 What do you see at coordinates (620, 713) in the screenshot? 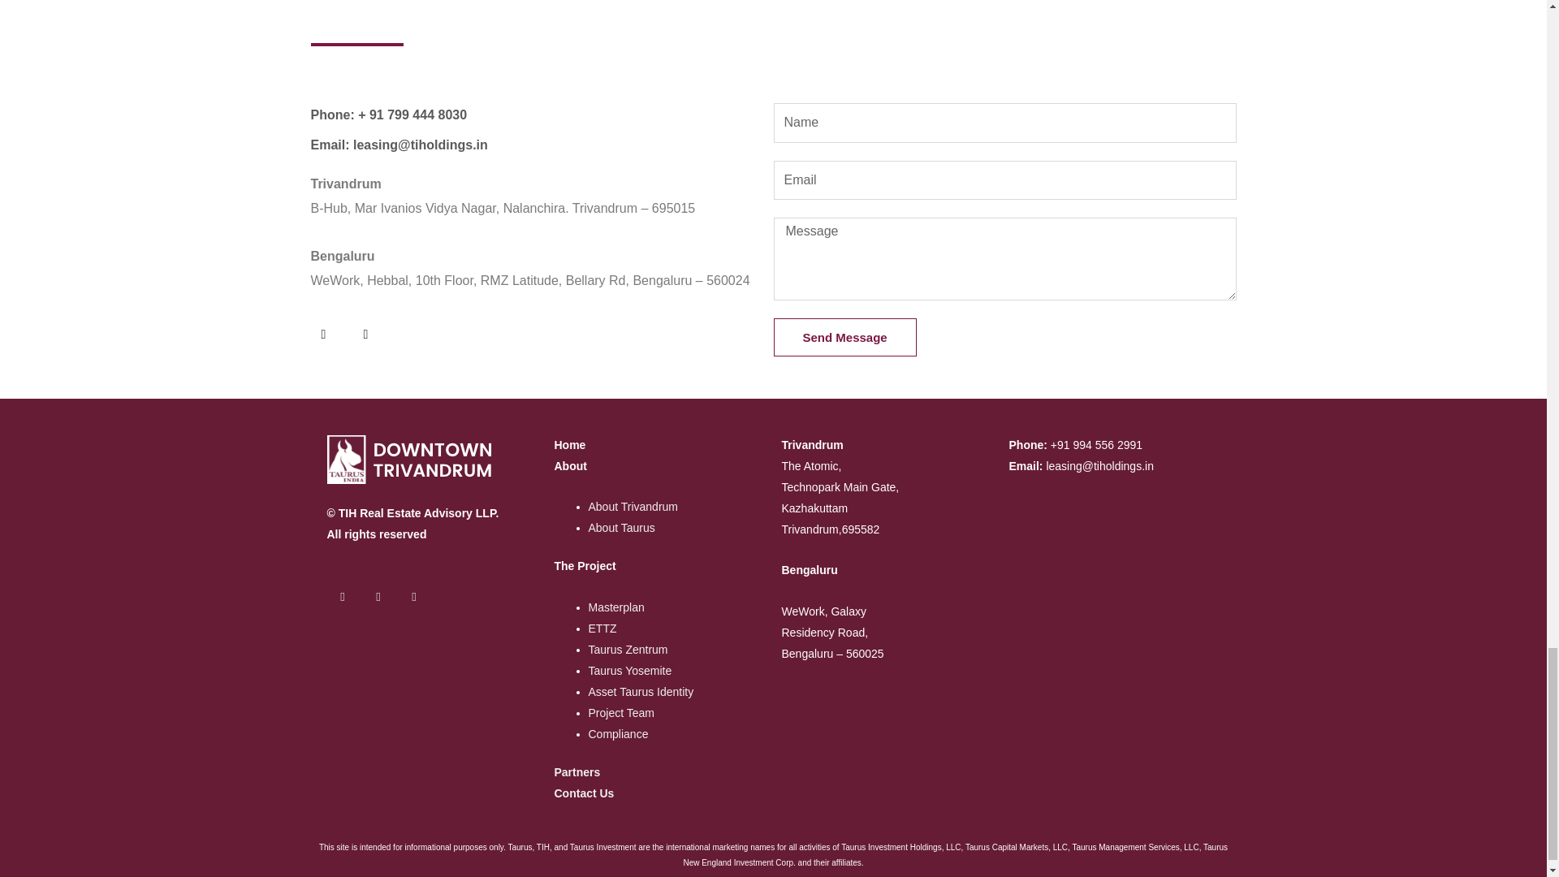
I see `Project Team` at bounding box center [620, 713].